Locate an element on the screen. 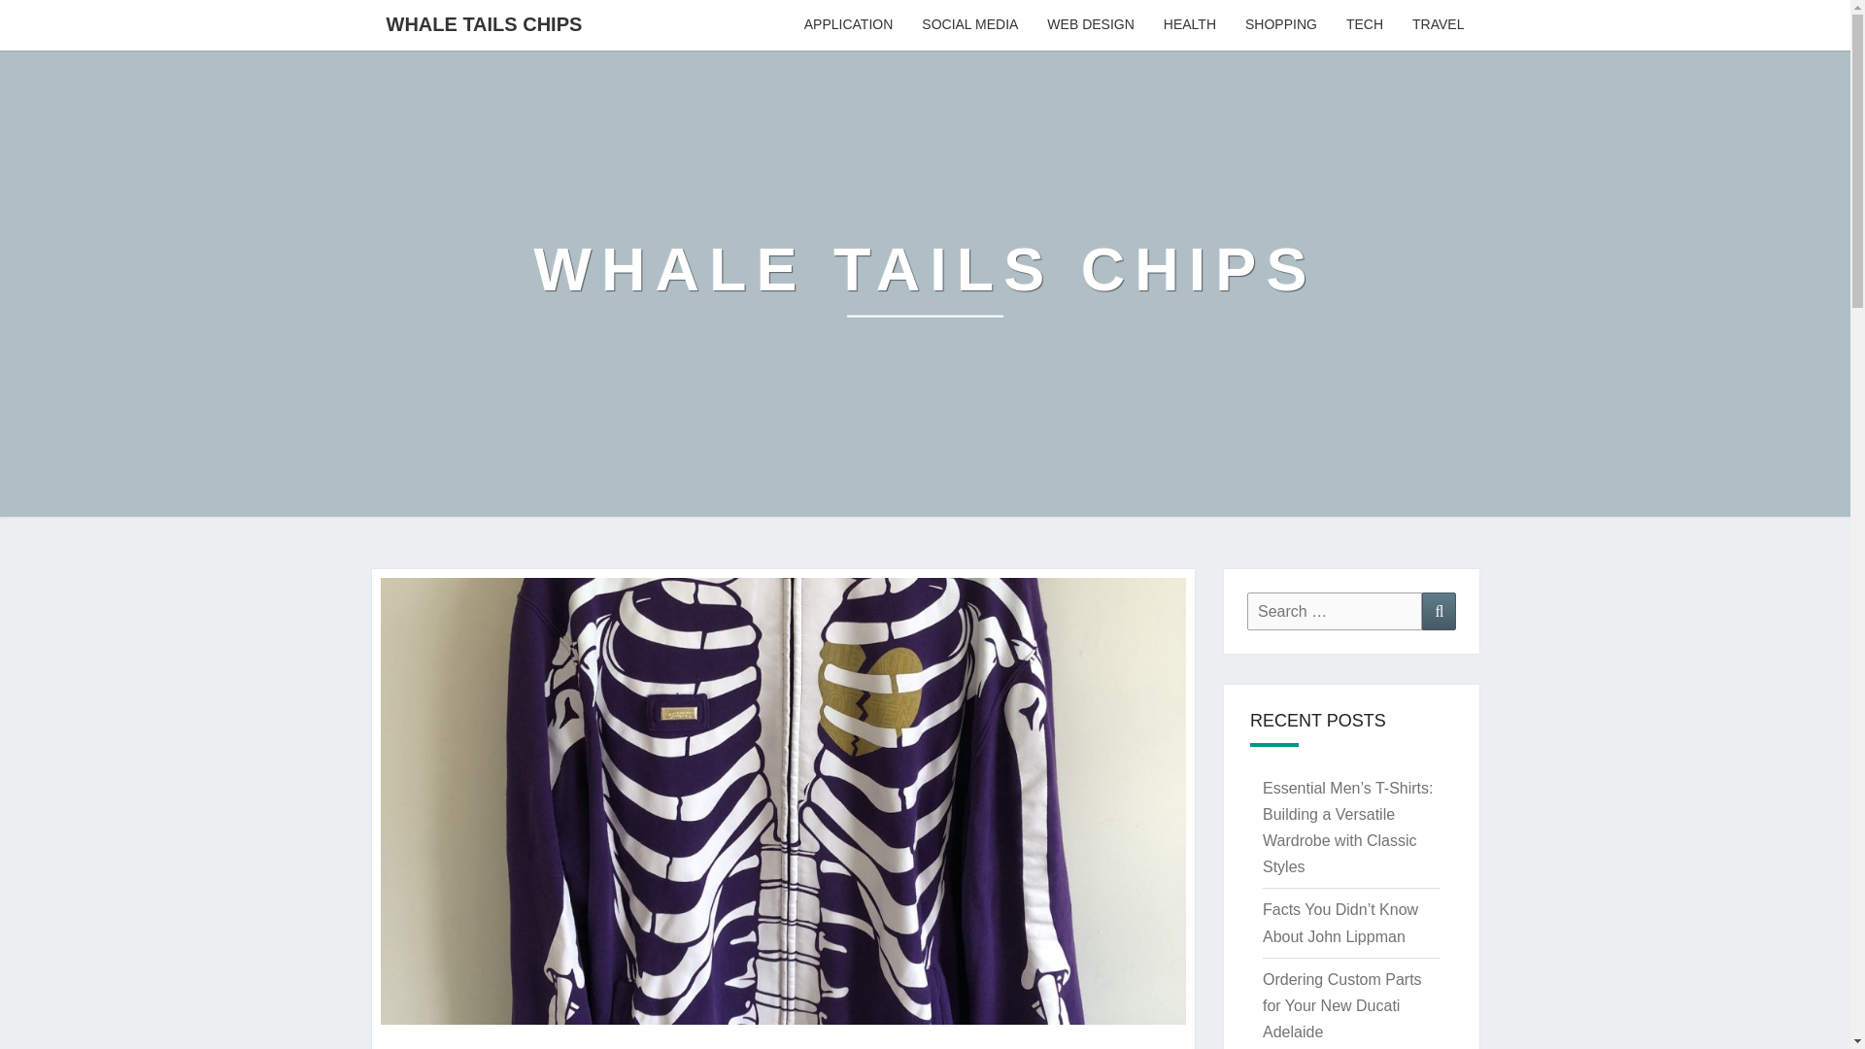 The image size is (1865, 1049). Whale Tails Chips is located at coordinates (925, 283).